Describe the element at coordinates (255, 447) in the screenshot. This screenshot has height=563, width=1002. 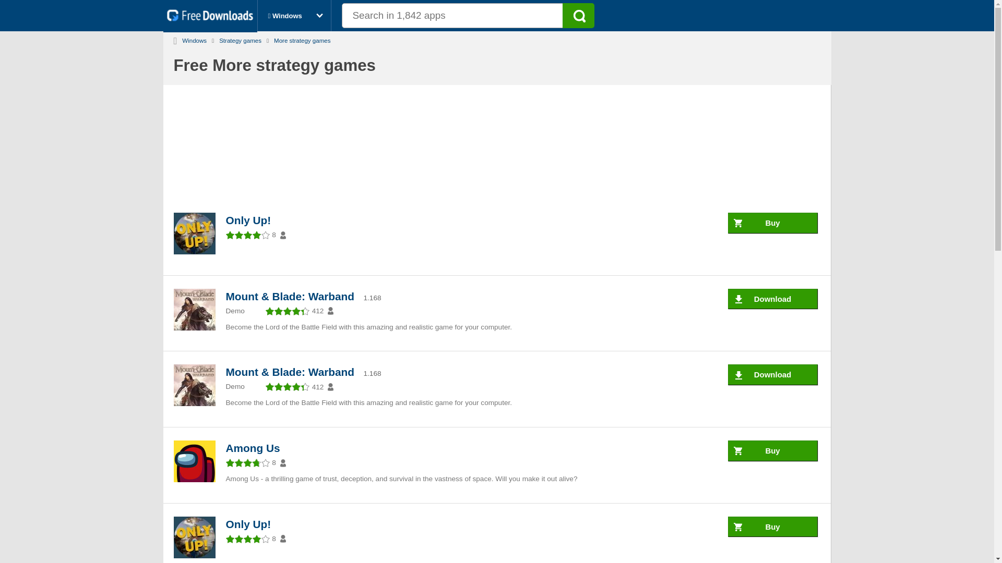
I see `among us: Software of More strategy games` at that location.